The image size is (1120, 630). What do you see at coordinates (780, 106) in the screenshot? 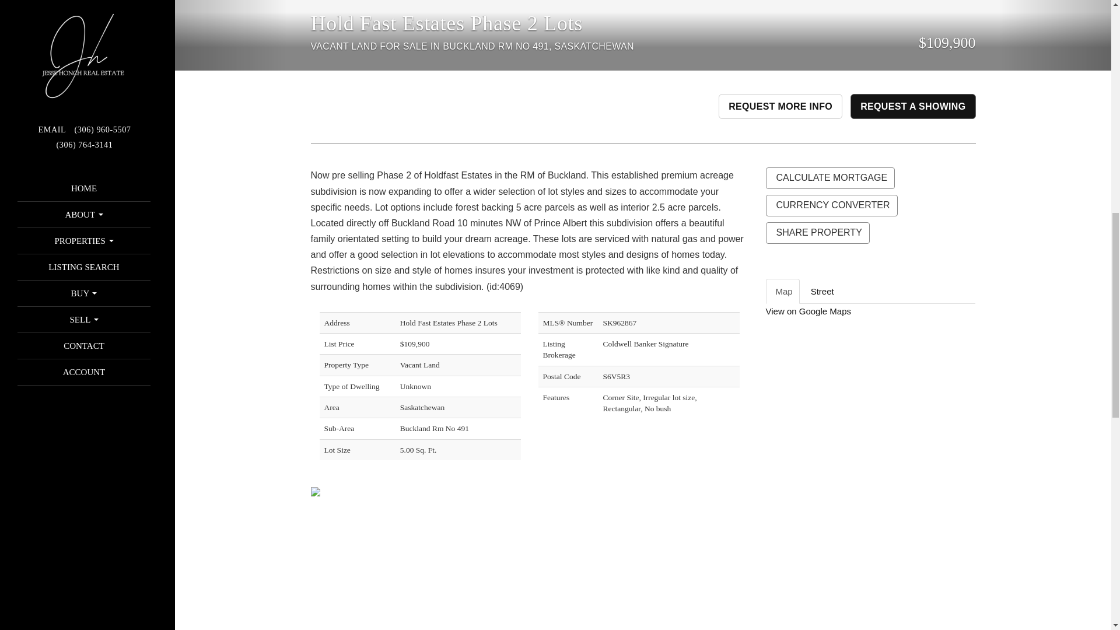
I see `REQUEST MORE INFO` at bounding box center [780, 106].